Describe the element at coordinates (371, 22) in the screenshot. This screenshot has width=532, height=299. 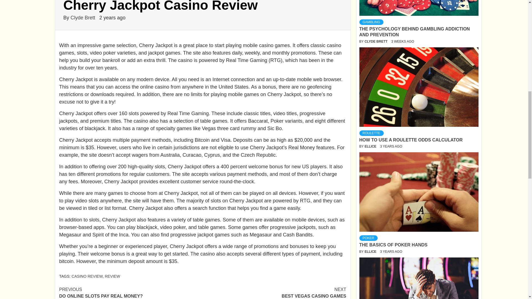
I see `GAMBLING` at that location.